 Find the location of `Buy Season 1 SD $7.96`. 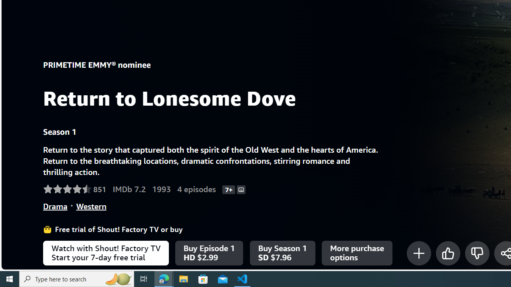

Buy Season 1 SD $7.96 is located at coordinates (282, 253).